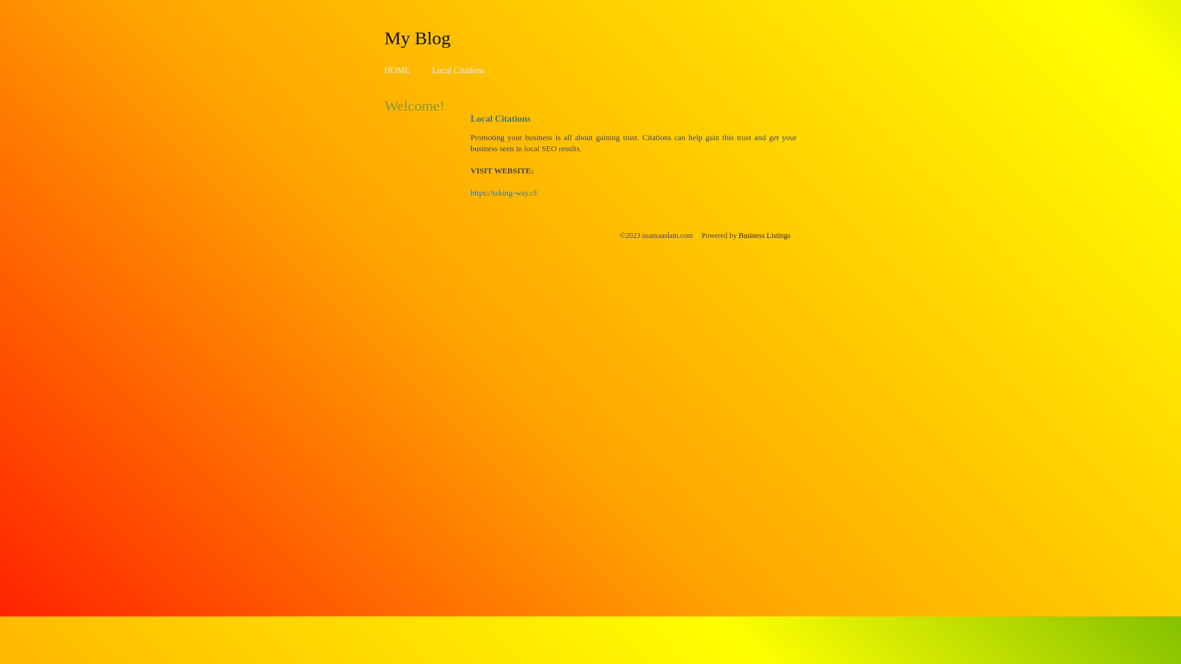  I want to click on My Blog, so click(418, 38).